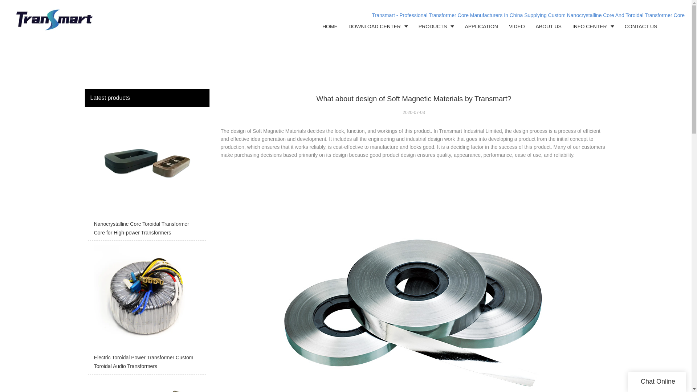 Image resolution: width=697 pixels, height=392 pixels. What do you see at coordinates (549, 26) in the screenshot?
I see `ABOUT US` at bounding box center [549, 26].